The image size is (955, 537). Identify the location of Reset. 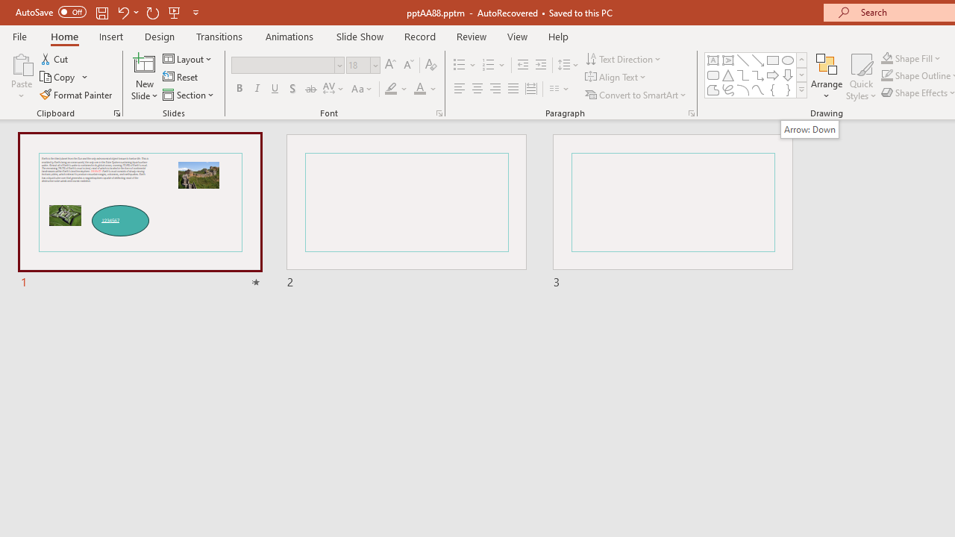
(181, 78).